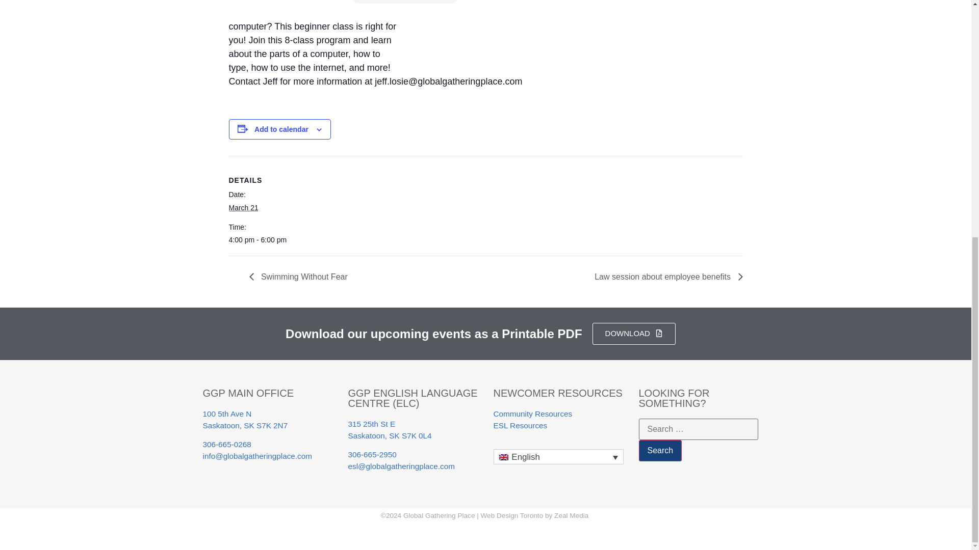  What do you see at coordinates (660, 451) in the screenshot?
I see `Search` at bounding box center [660, 451].